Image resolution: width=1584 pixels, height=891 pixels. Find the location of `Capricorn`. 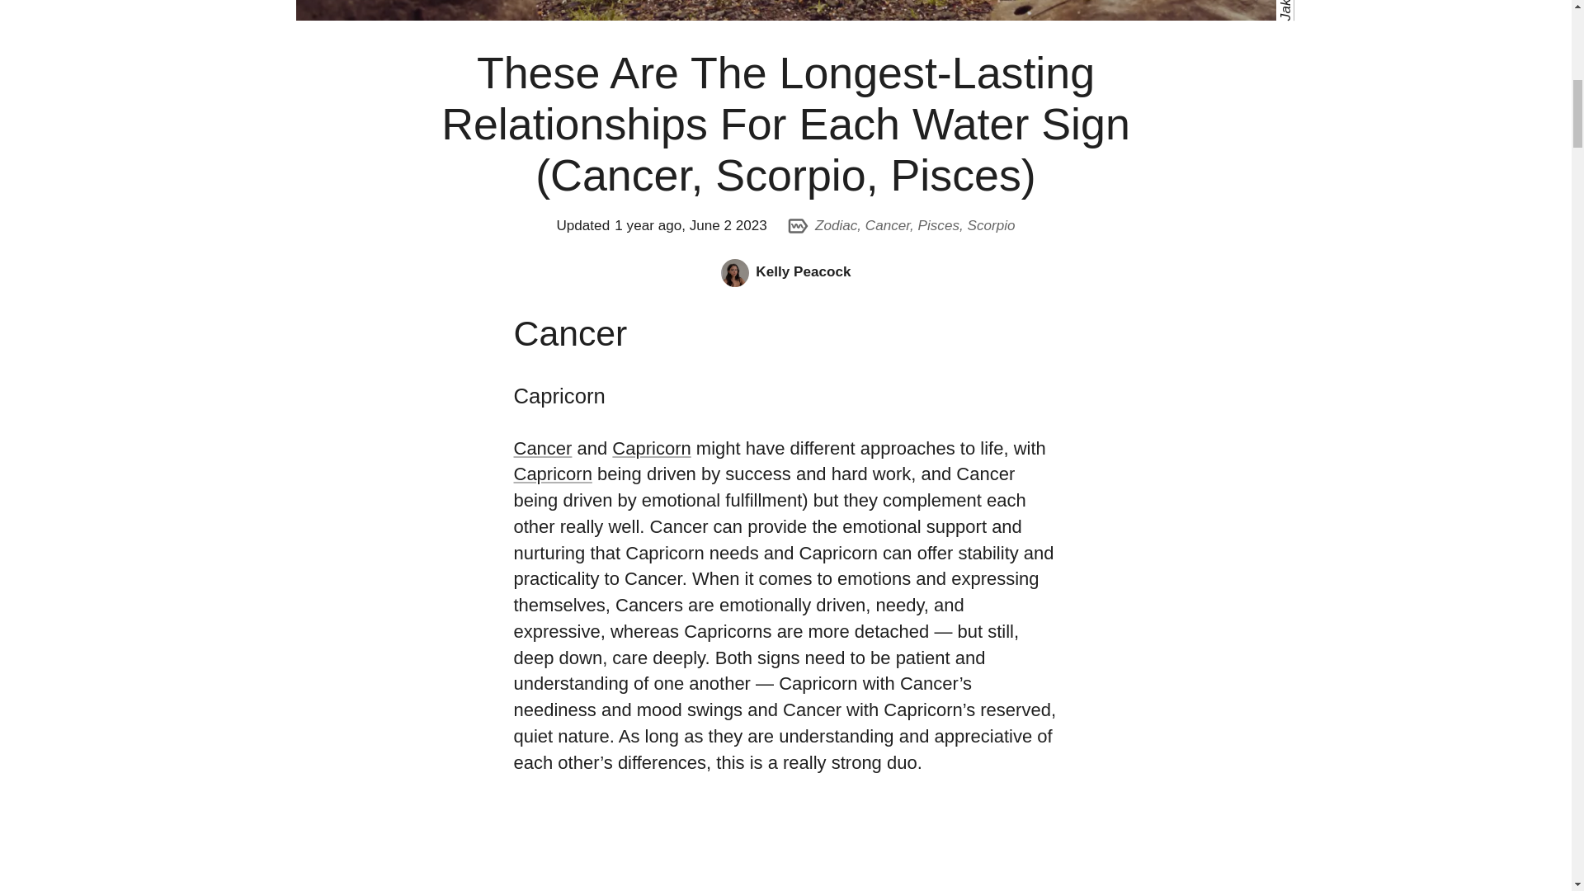

Capricorn is located at coordinates (552, 474).